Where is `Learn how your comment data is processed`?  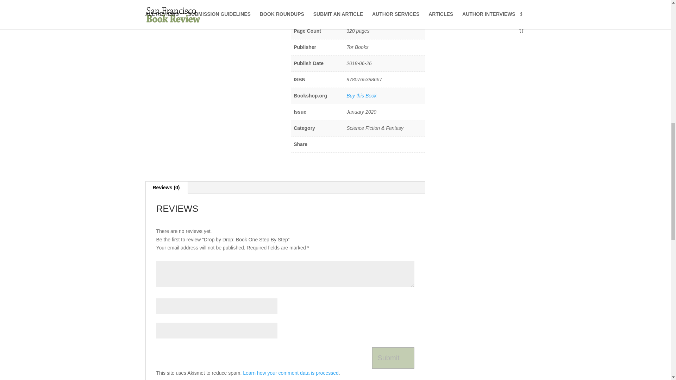 Learn how your comment data is processed is located at coordinates (290, 373).